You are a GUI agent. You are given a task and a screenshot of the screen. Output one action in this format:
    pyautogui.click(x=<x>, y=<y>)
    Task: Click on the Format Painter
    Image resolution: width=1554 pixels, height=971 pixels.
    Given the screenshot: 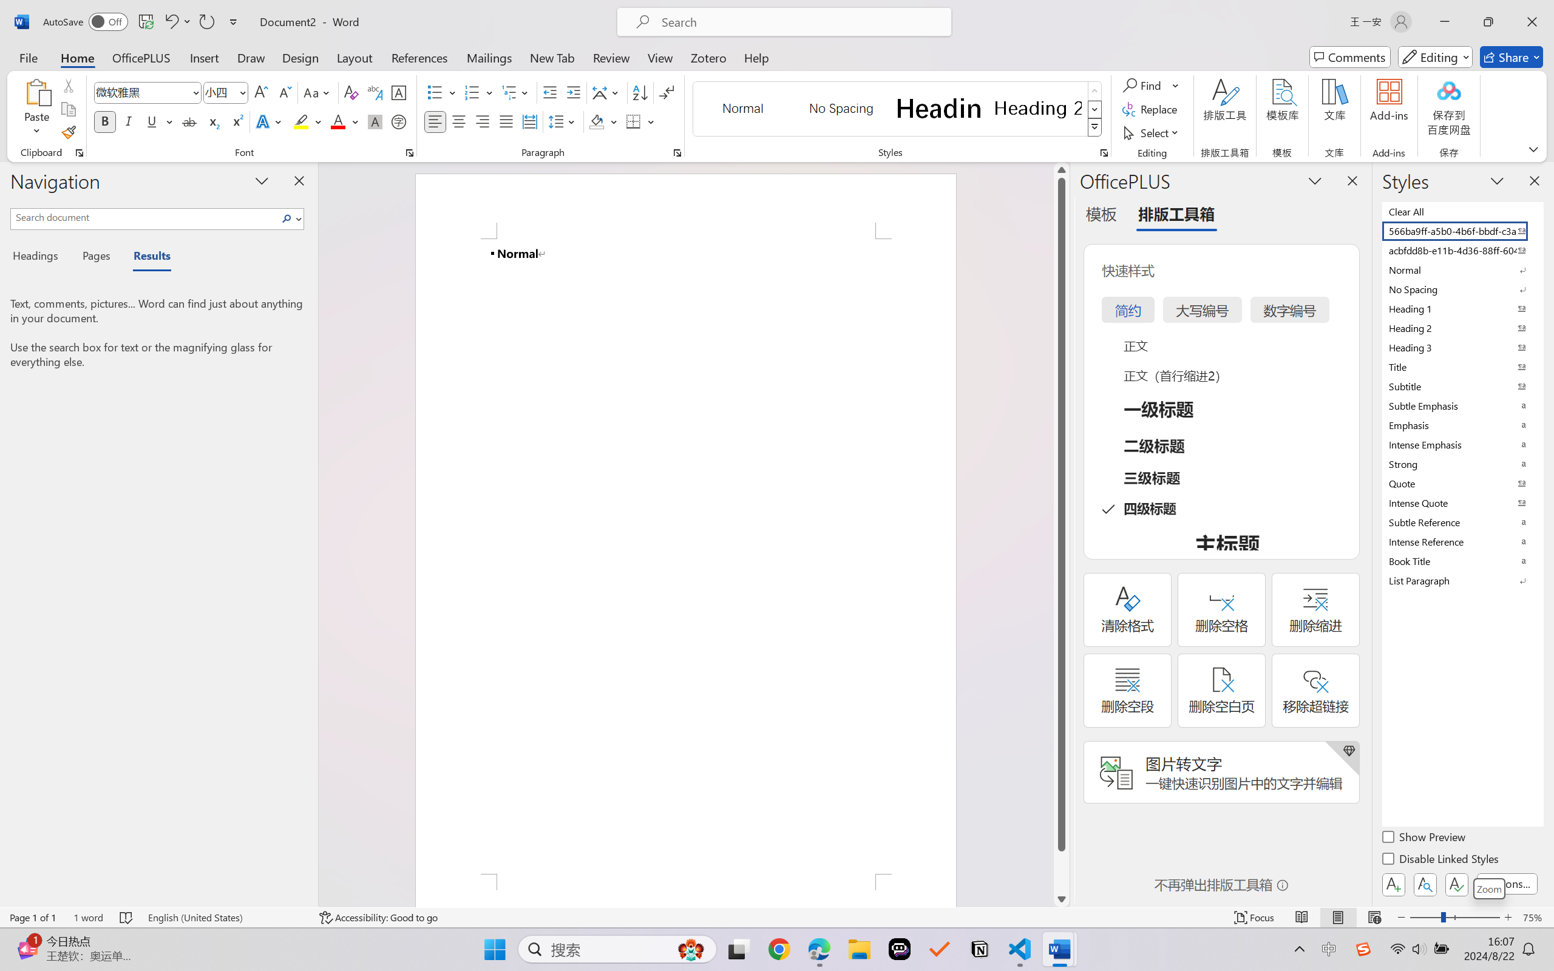 What is the action you would take?
    pyautogui.click(x=68, y=132)
    